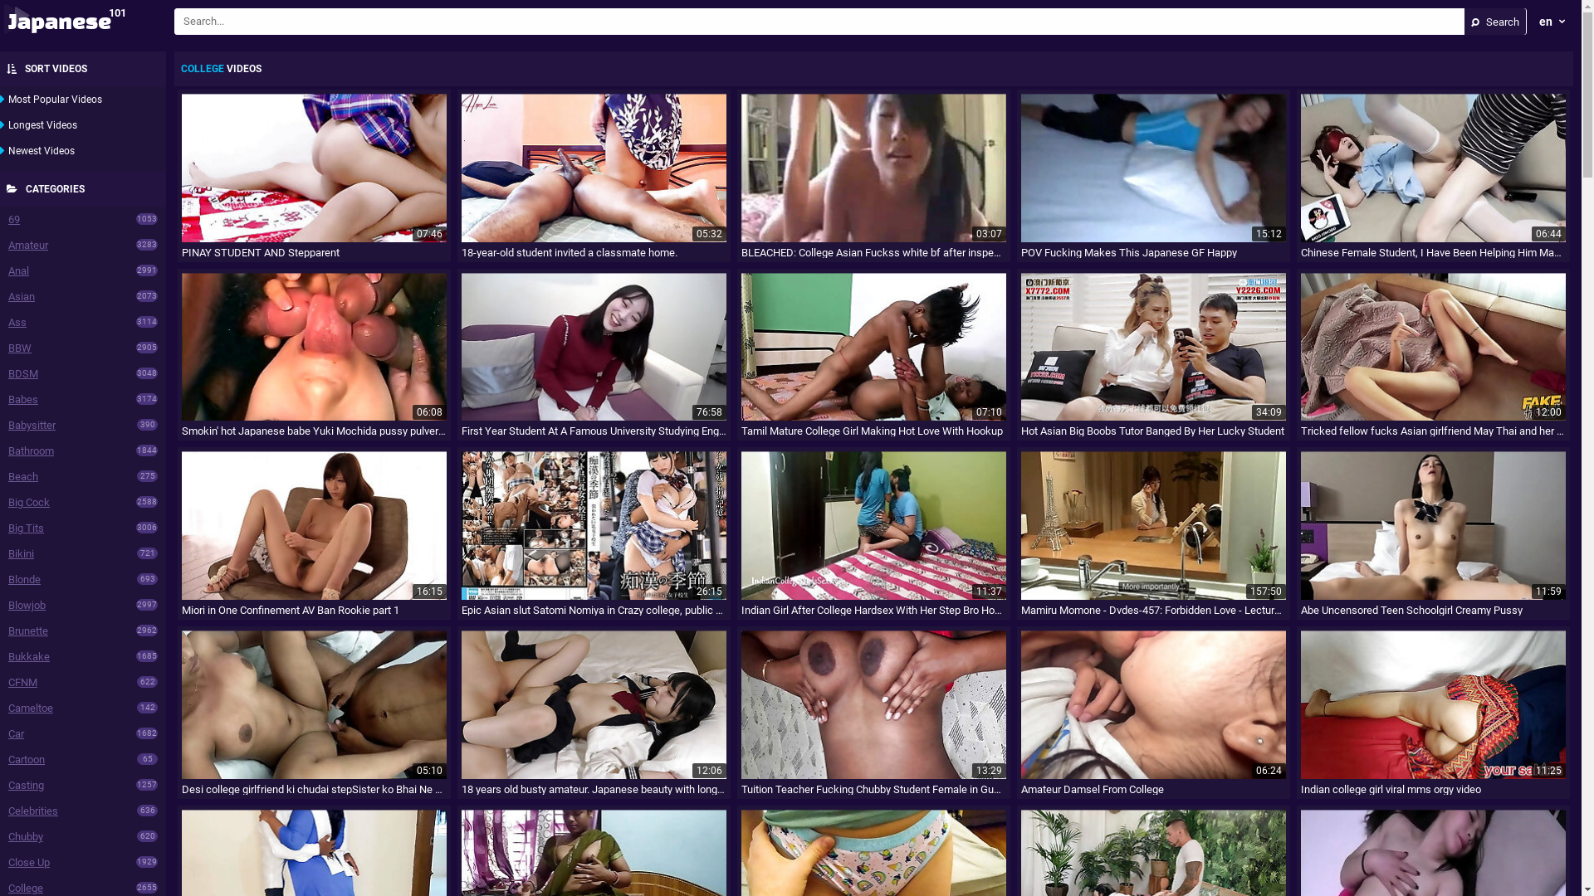 This screenshot has height=896, width=1594. I want to click on Search, so click(1495, 22).